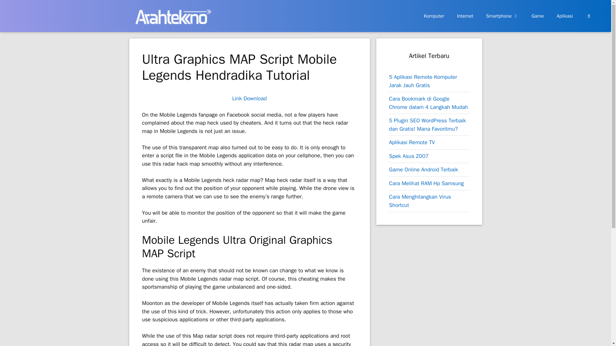 Image resolution: width=616 pixels, height=346 pixels. I want to click on Cara Menghilangkan Virus Shortcut, so click(420, 201).